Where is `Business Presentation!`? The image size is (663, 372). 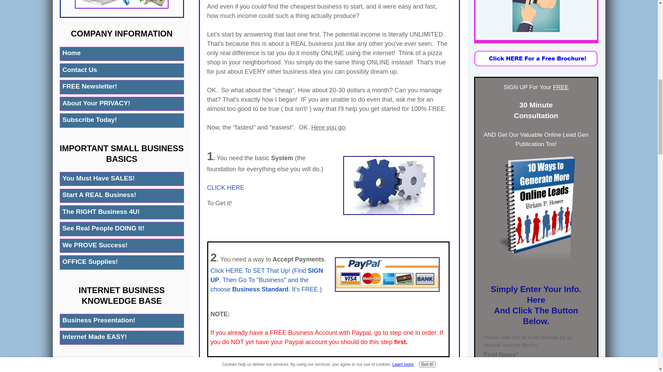 Business Presentation! is located at coordinates (122, 321).